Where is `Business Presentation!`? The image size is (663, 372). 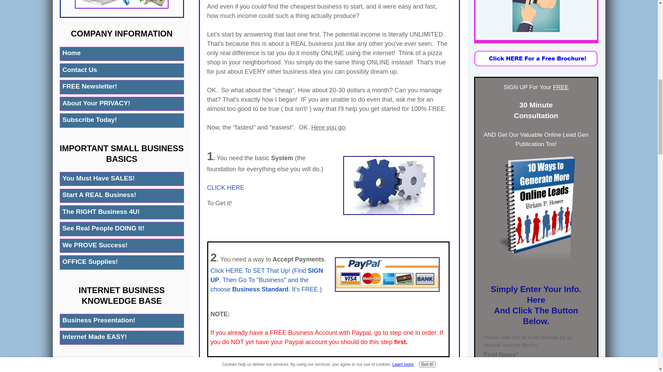 Business Presentation! is located at coordinates (122, 321).